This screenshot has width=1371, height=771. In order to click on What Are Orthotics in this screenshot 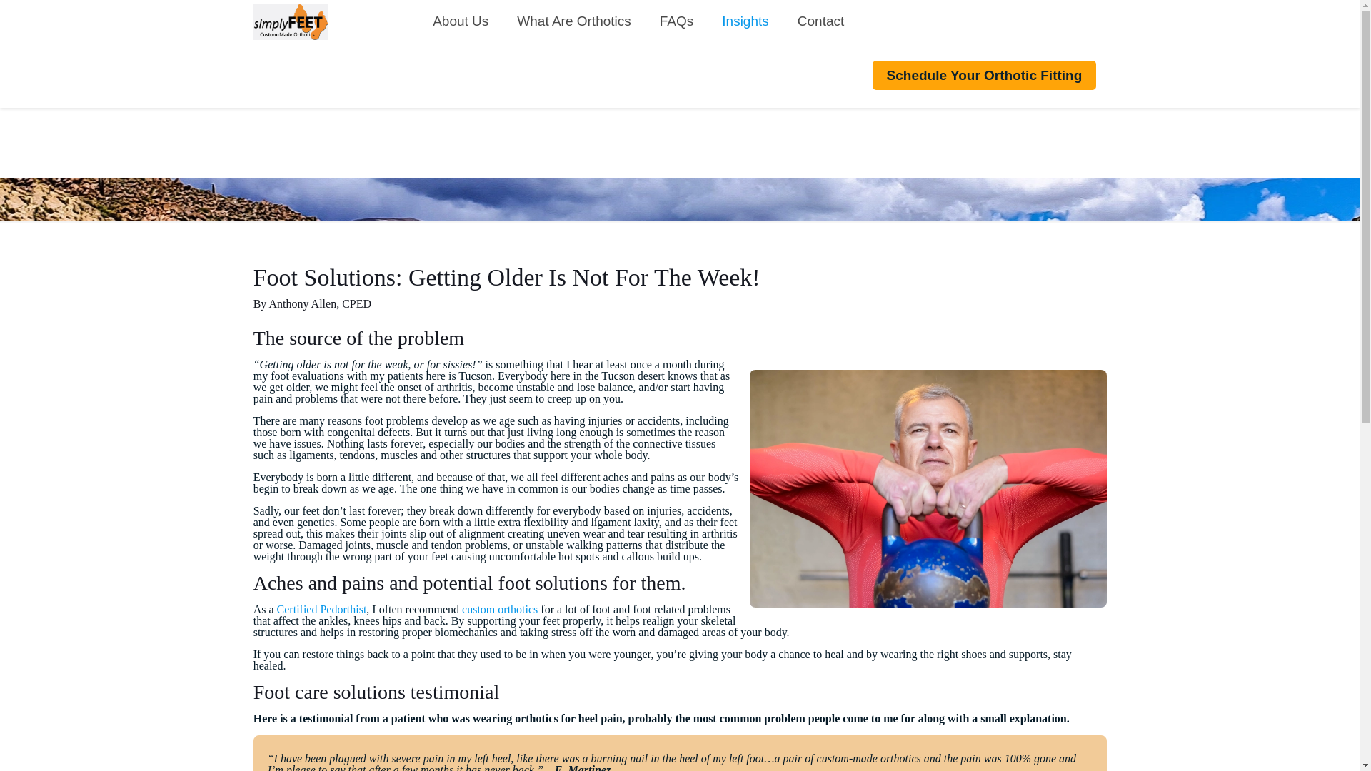, I will do `click(573, 21)`.